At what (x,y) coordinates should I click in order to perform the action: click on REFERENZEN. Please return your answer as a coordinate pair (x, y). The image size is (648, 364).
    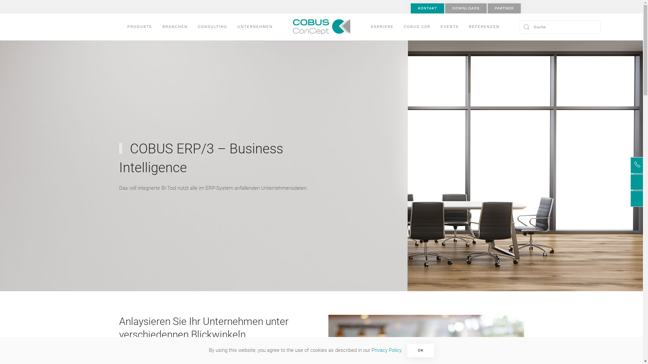
    Looking at the image, I should click on (484, 27).